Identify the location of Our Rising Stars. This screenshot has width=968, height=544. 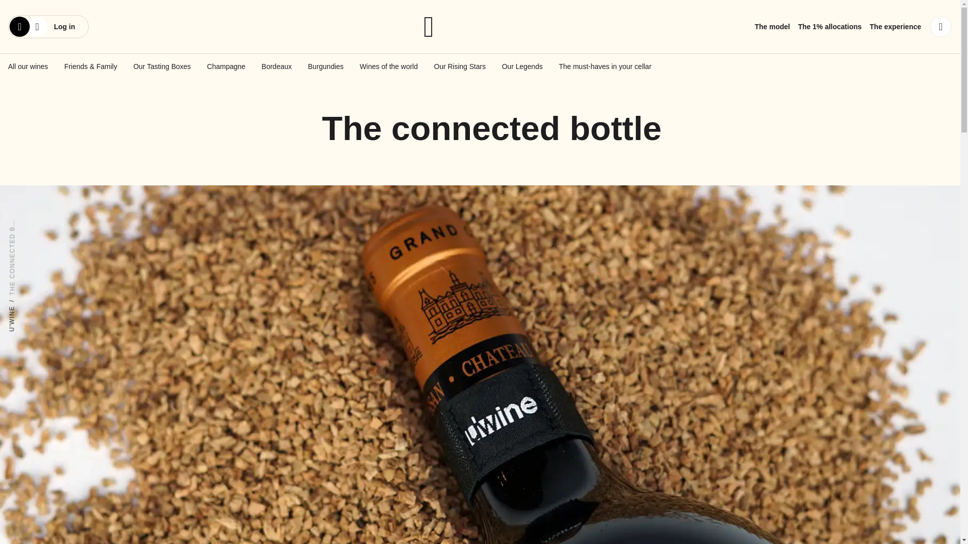
(460, 66).